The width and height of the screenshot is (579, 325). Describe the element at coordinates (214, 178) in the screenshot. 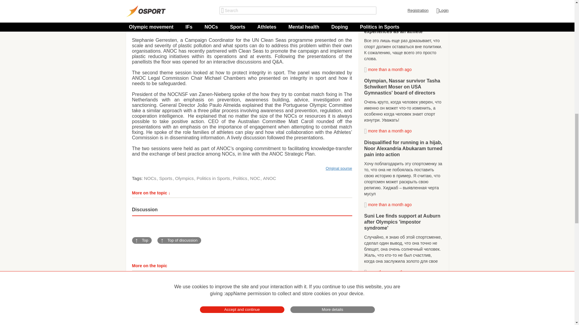

I see `Politics in Sports` at that location.